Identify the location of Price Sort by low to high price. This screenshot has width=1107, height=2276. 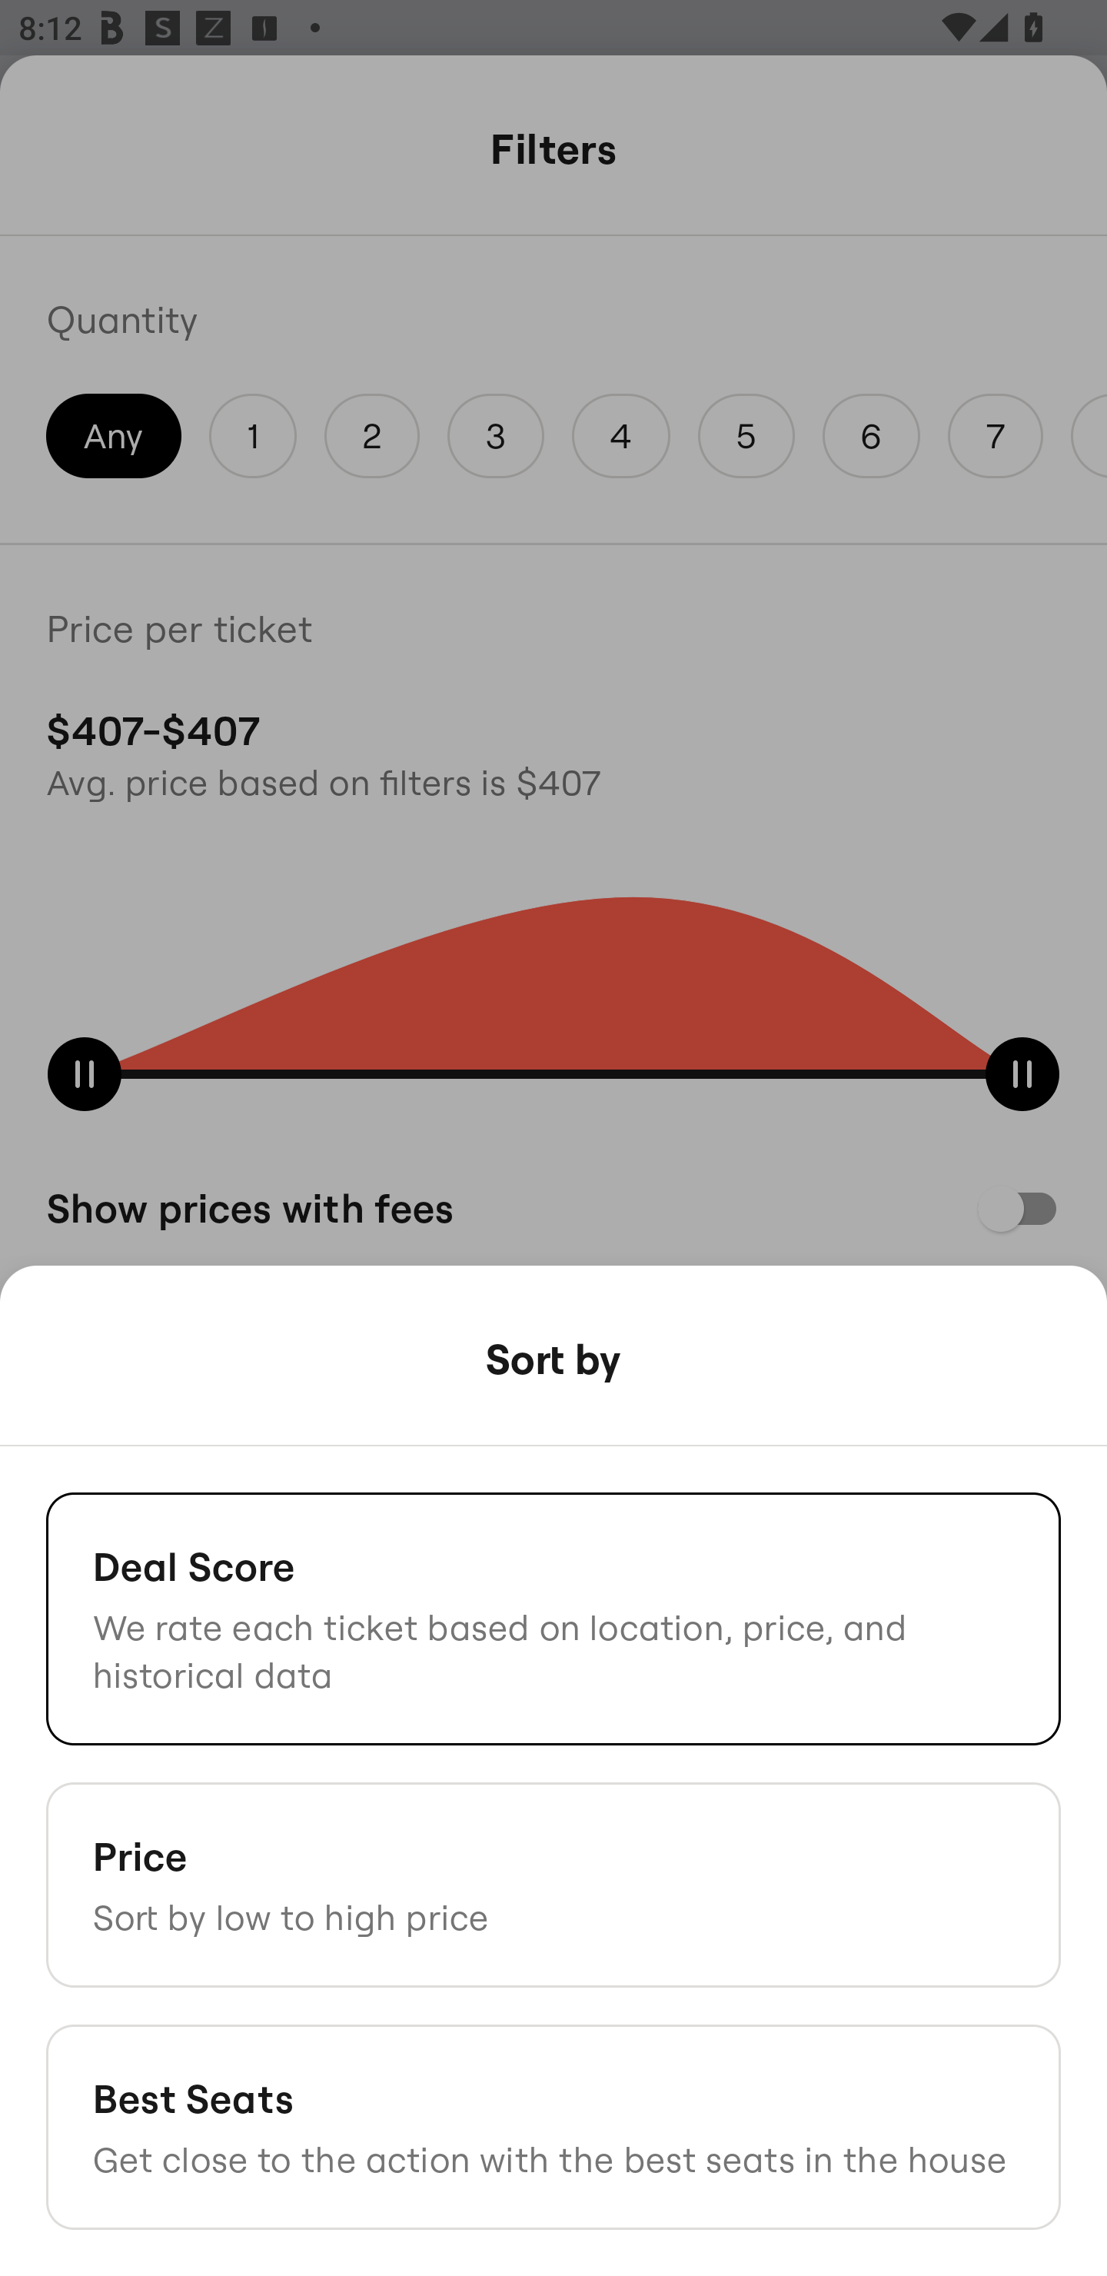
(553, 1884).